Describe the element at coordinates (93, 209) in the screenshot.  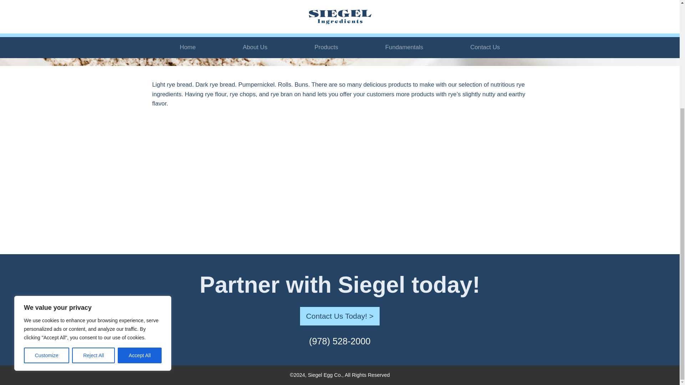
I see `Reject All` at that location.